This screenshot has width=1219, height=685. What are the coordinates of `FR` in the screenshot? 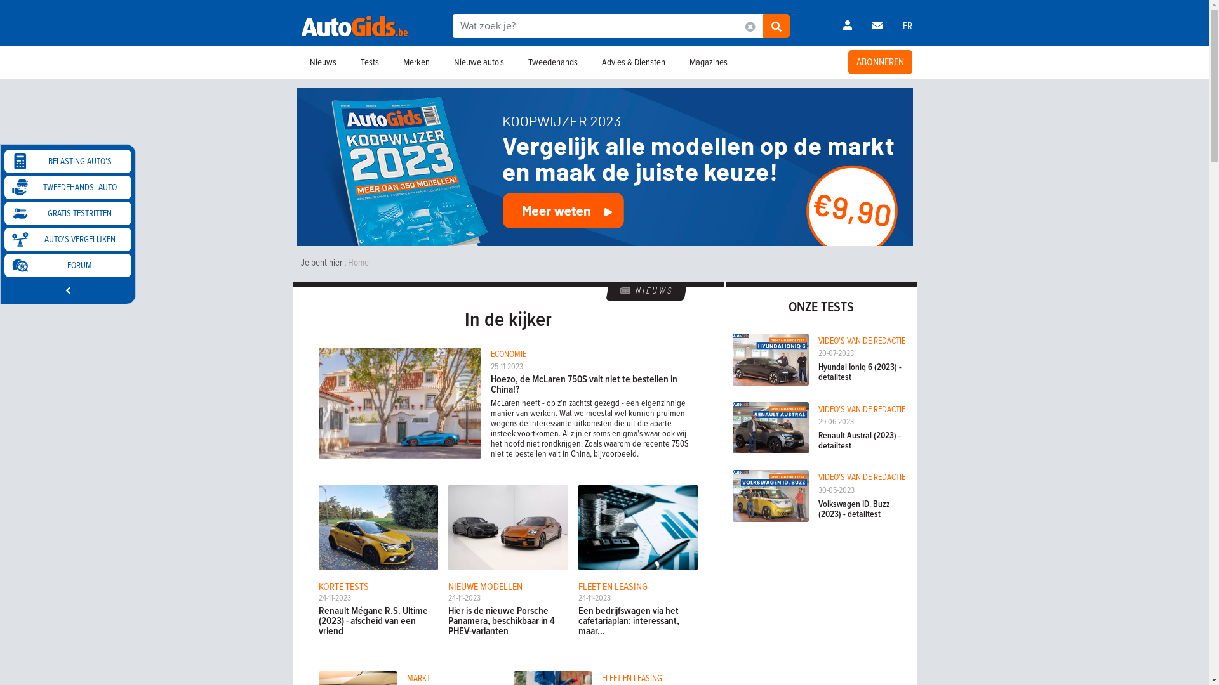 It's located at (908, 26).